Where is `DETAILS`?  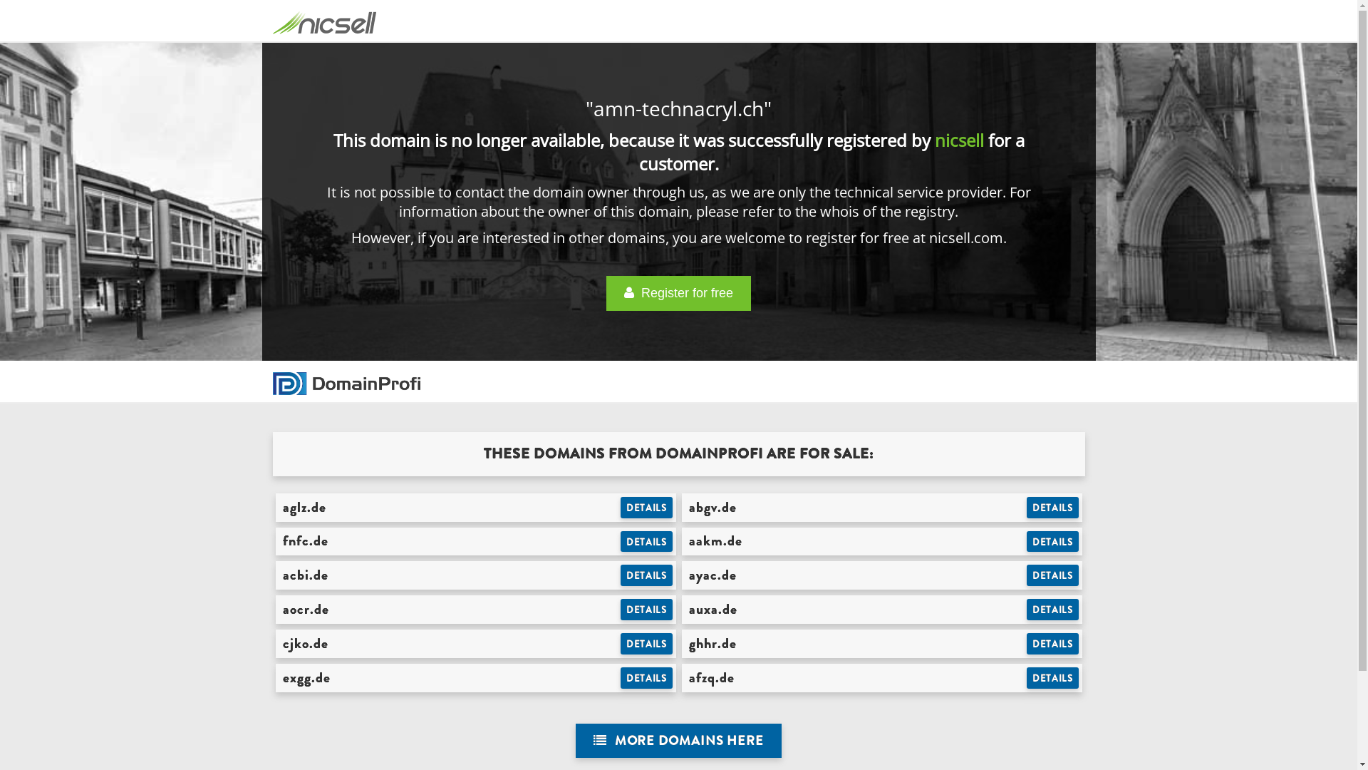
DETAILS is located at coordinates (1053, 508).